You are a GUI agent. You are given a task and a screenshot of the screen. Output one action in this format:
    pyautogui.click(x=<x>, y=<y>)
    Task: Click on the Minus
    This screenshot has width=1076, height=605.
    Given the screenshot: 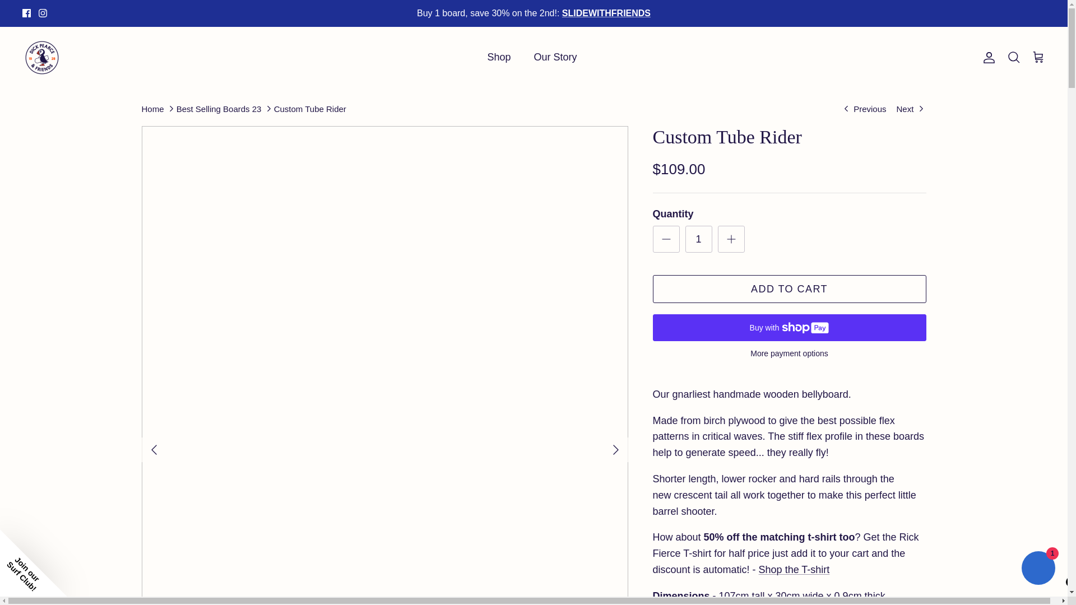 What is the action you would take?
    pyautogui.click(x=666, y=239)
    